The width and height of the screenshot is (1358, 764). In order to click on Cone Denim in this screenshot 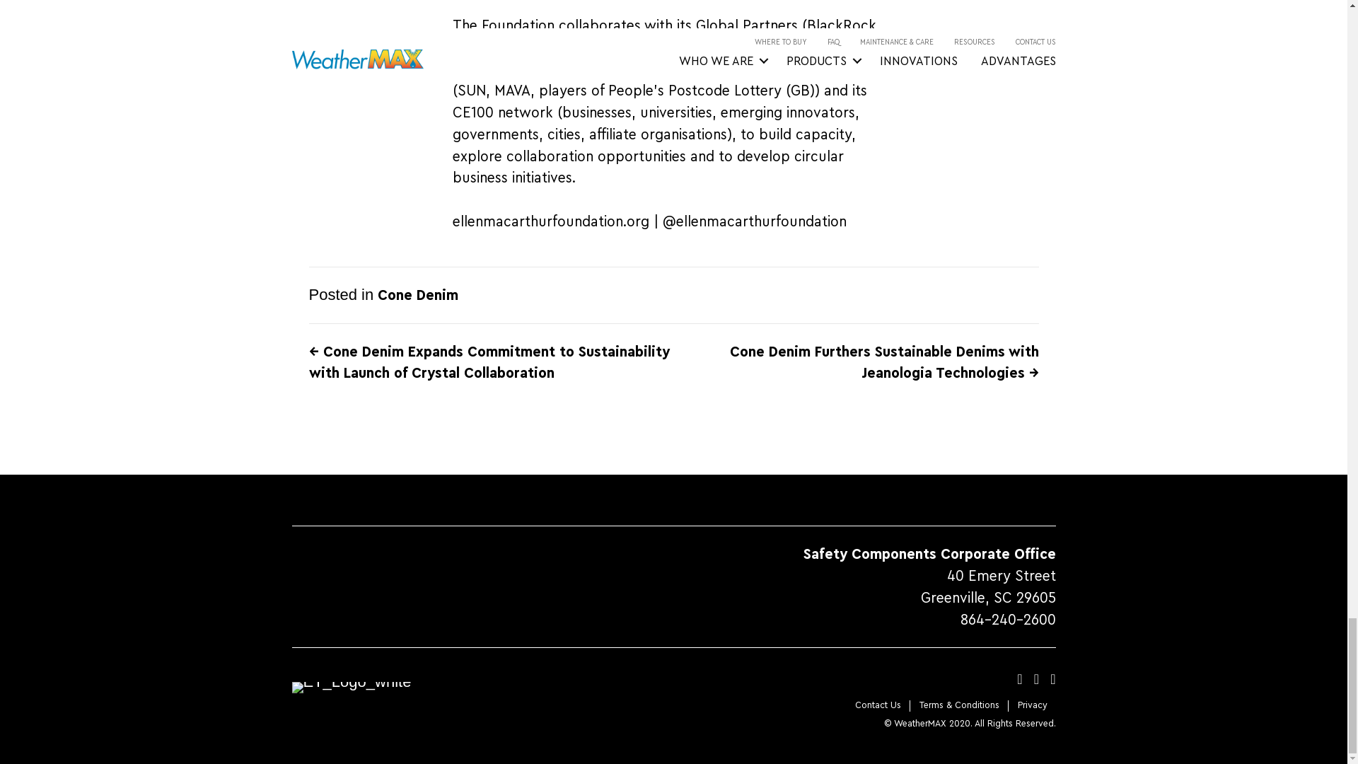, I will do `click(417, 294)`.